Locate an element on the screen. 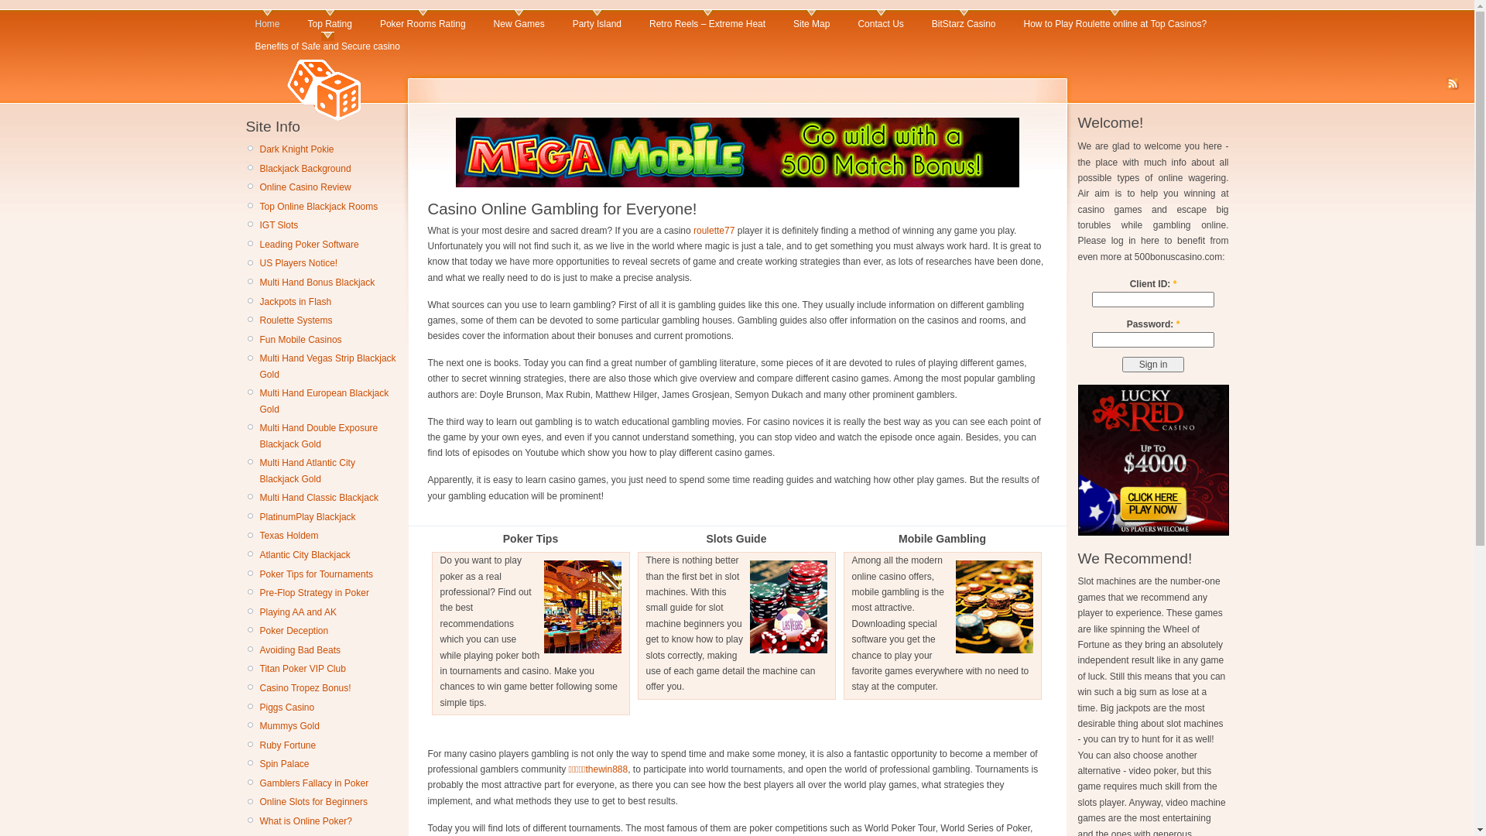 The height and width of the screenshot is (836, 1486). How to Play Roulette online at Top Casinos? is located at coordinates (1114, 20).